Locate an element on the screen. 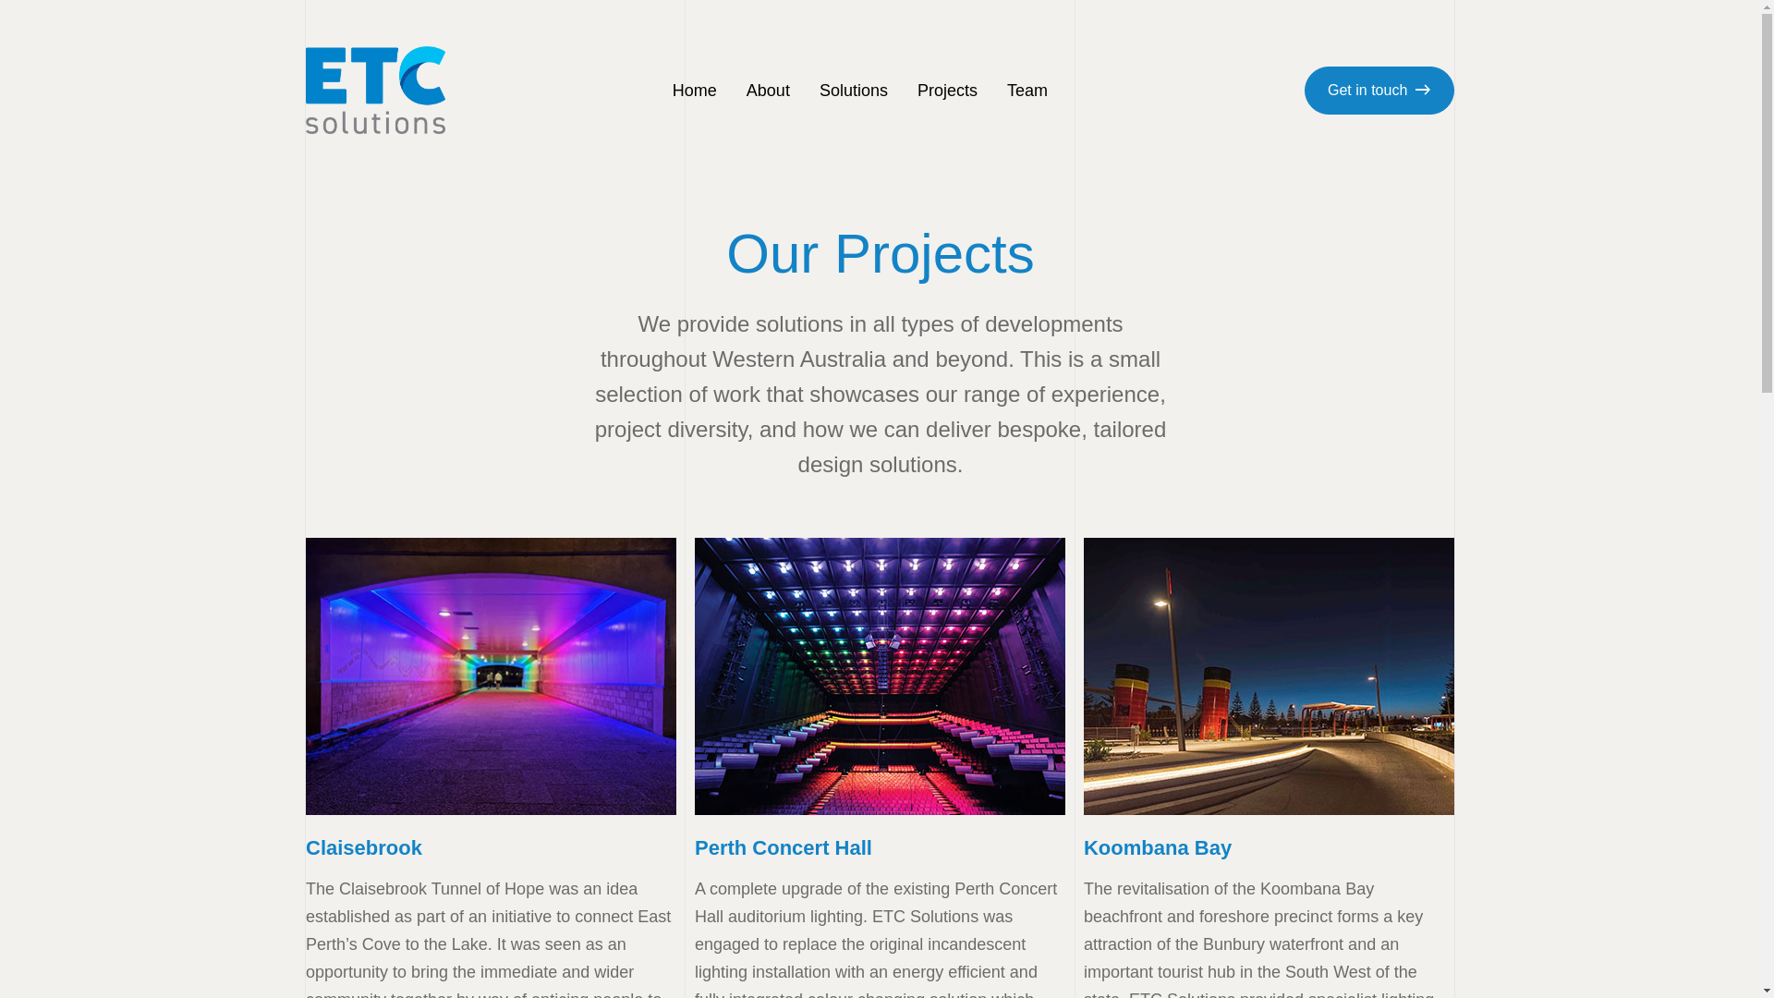 This screenshot has width=1774, height=998. Home is located at coordinates (813, 700).